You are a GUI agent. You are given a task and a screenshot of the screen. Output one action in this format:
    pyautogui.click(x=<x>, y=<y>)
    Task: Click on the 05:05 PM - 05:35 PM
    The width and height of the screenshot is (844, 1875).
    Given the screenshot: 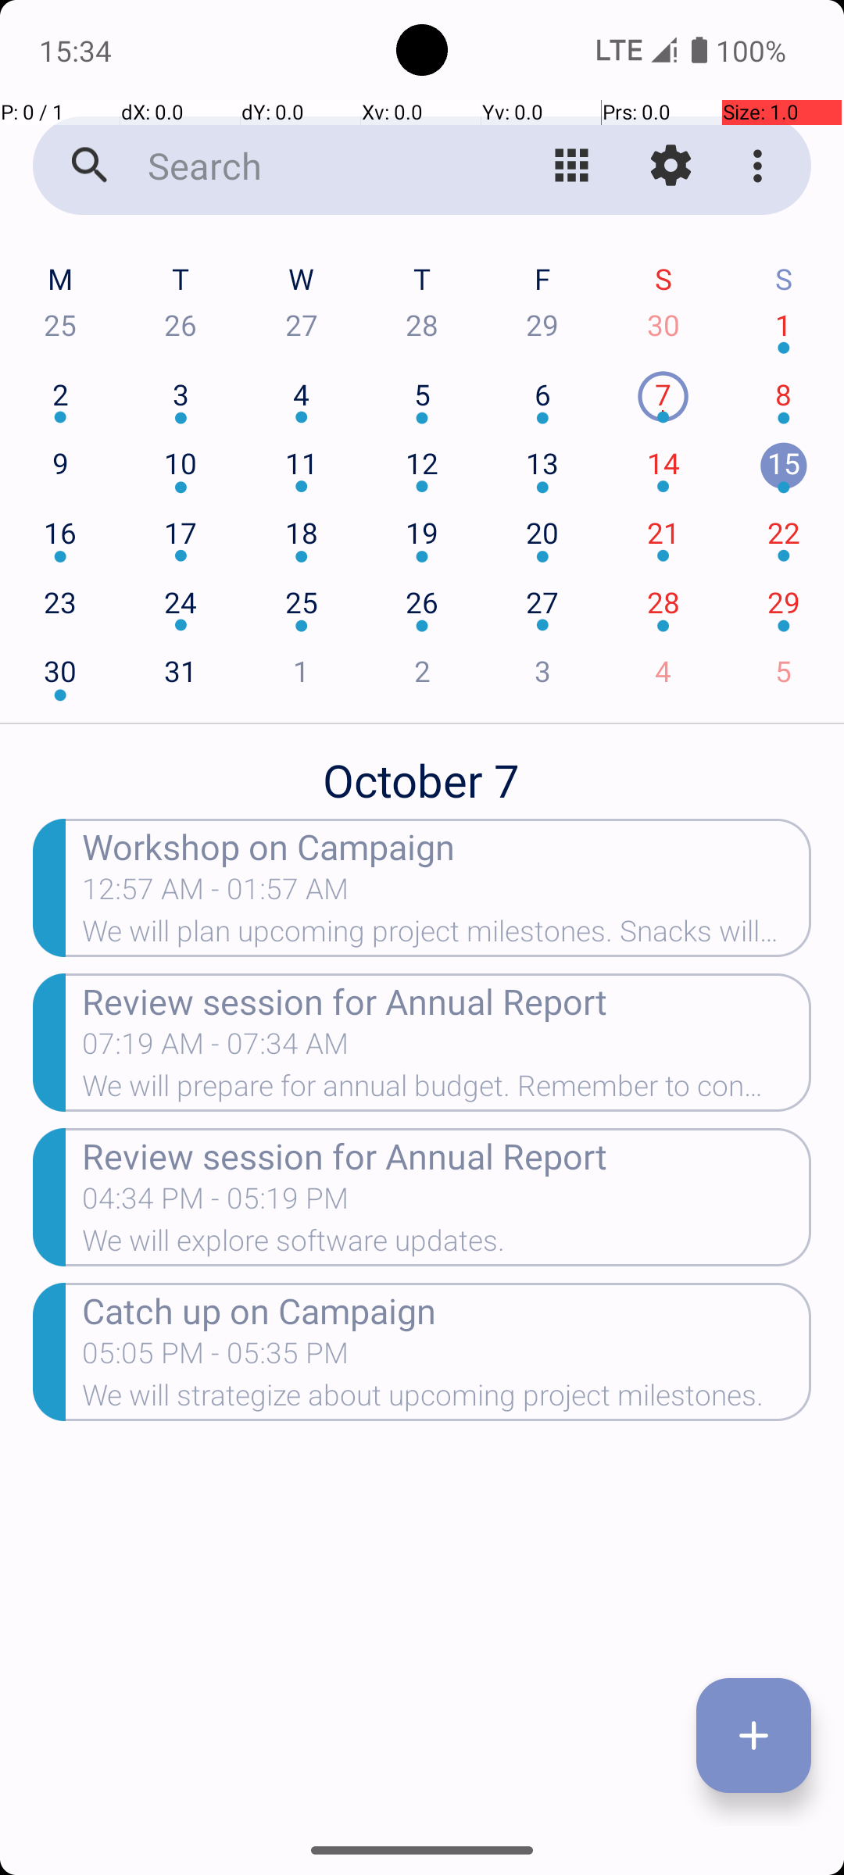 What is the action you would take?
    pyautogui.click(x=216, y=1358)
    